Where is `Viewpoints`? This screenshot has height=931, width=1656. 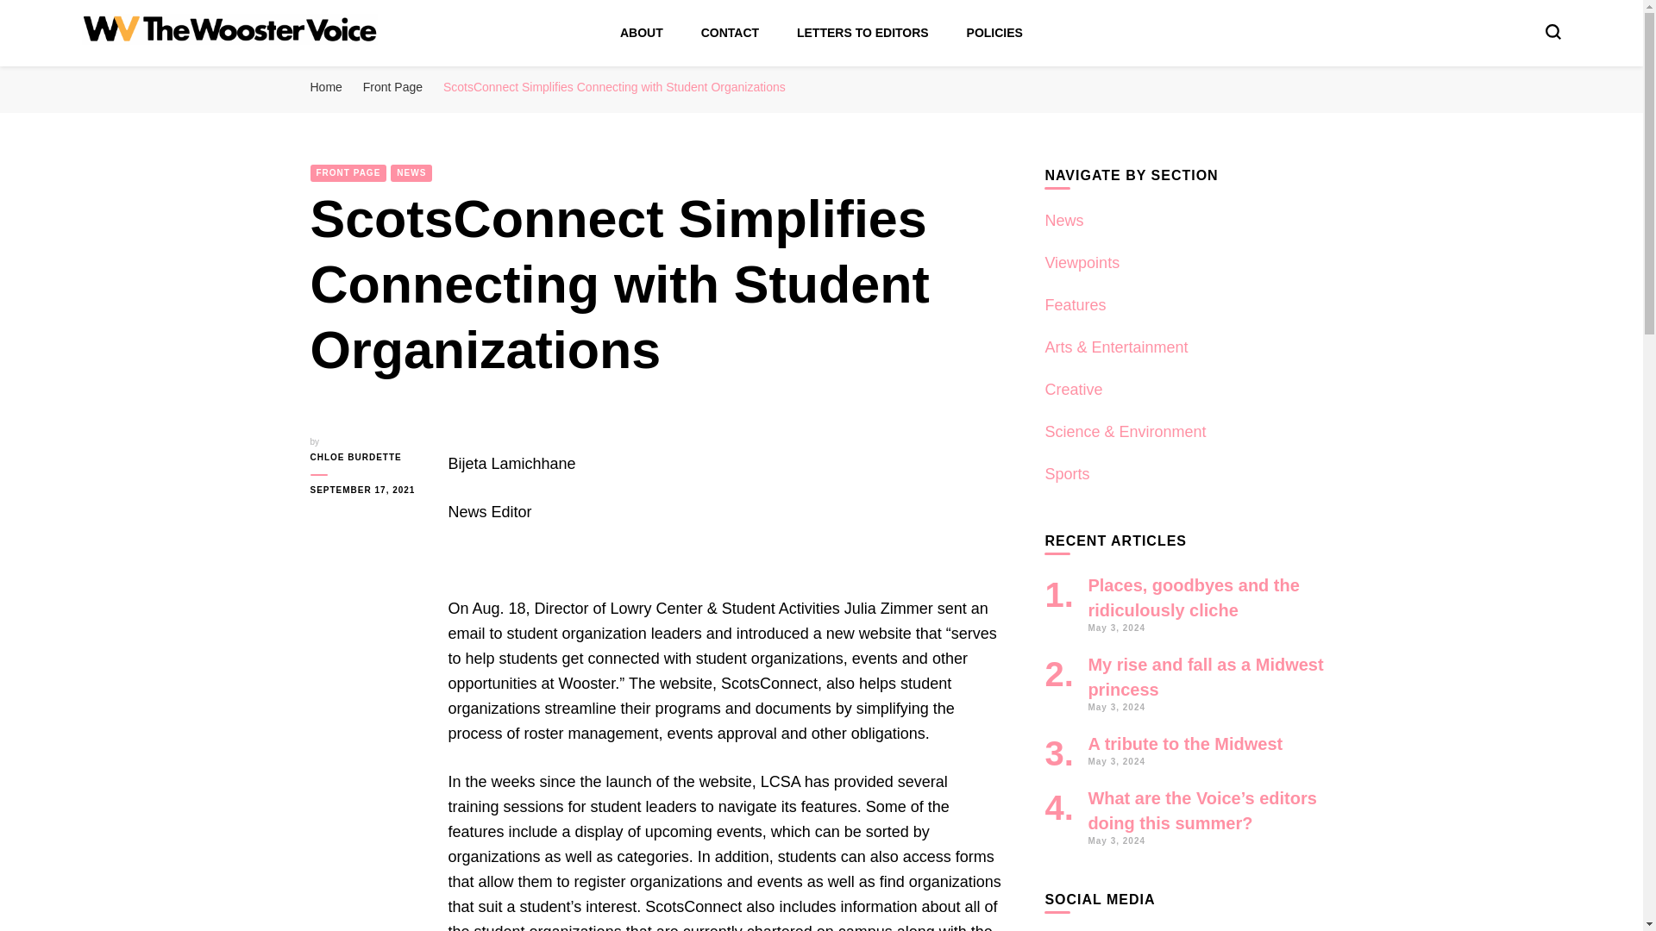 Viewpoints is located at coordinates (1082, 262).